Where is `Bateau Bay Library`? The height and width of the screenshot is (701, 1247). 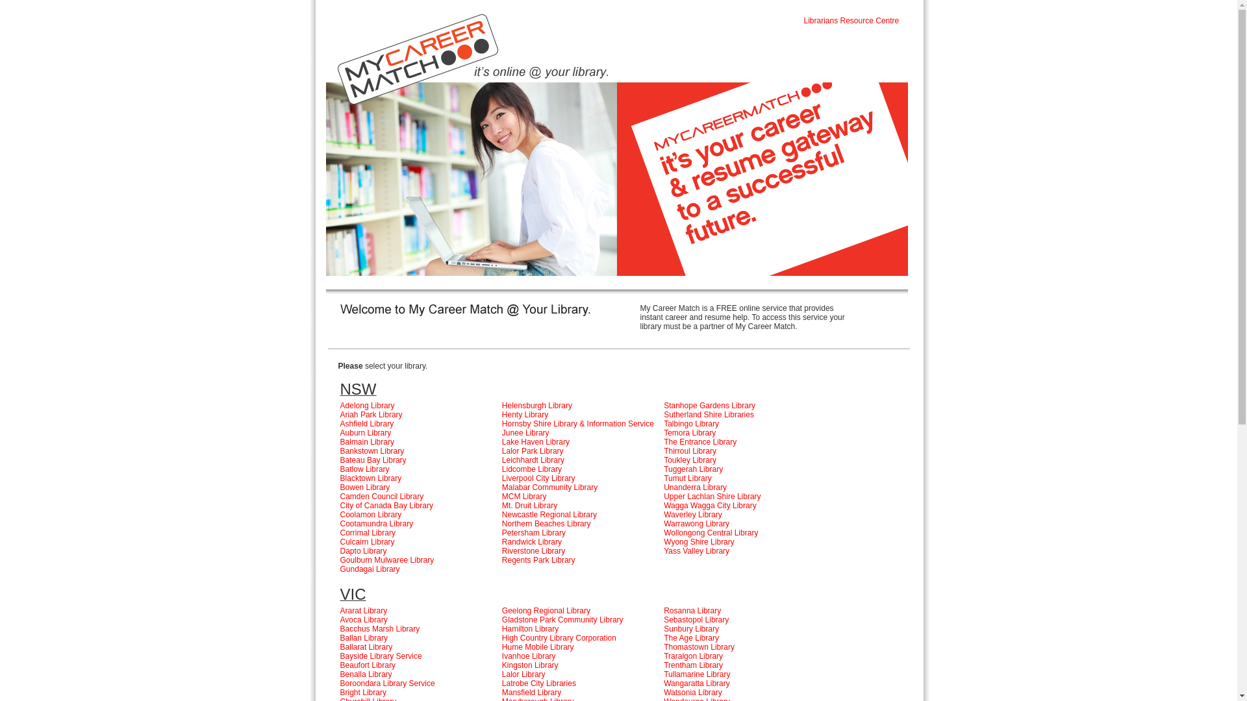 Bateau Bay Library is located at coordinates (373, 460).